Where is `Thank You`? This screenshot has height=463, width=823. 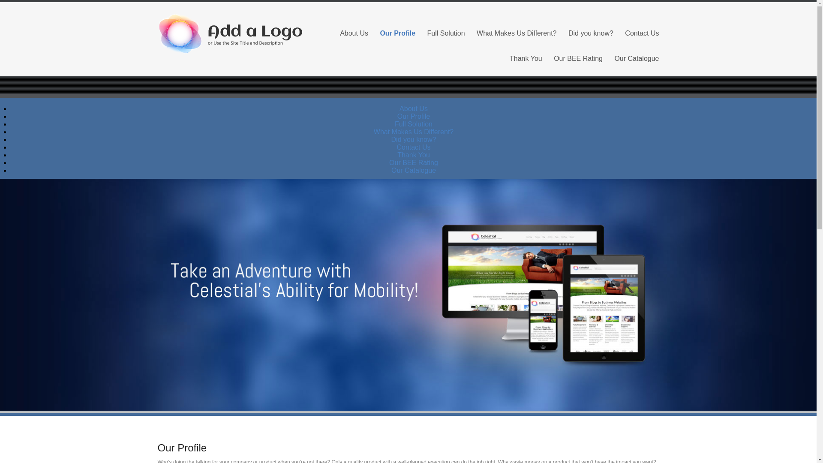
Thank You is located at coordinates (413, 155).